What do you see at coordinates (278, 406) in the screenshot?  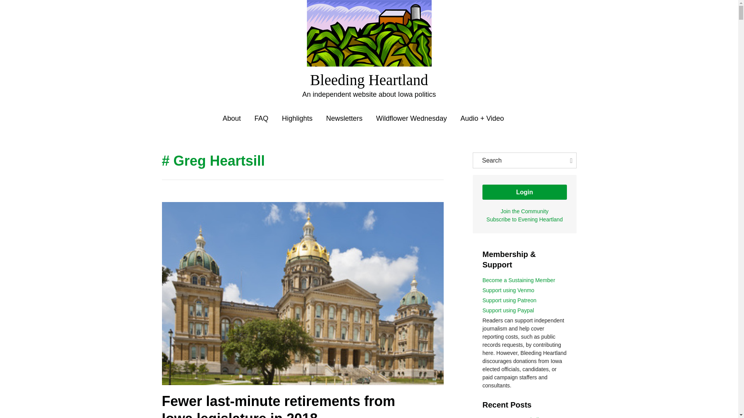 I see `Fewer last-minute retirements from Iowa legislature in 2018` at bounding box center [278, 406].